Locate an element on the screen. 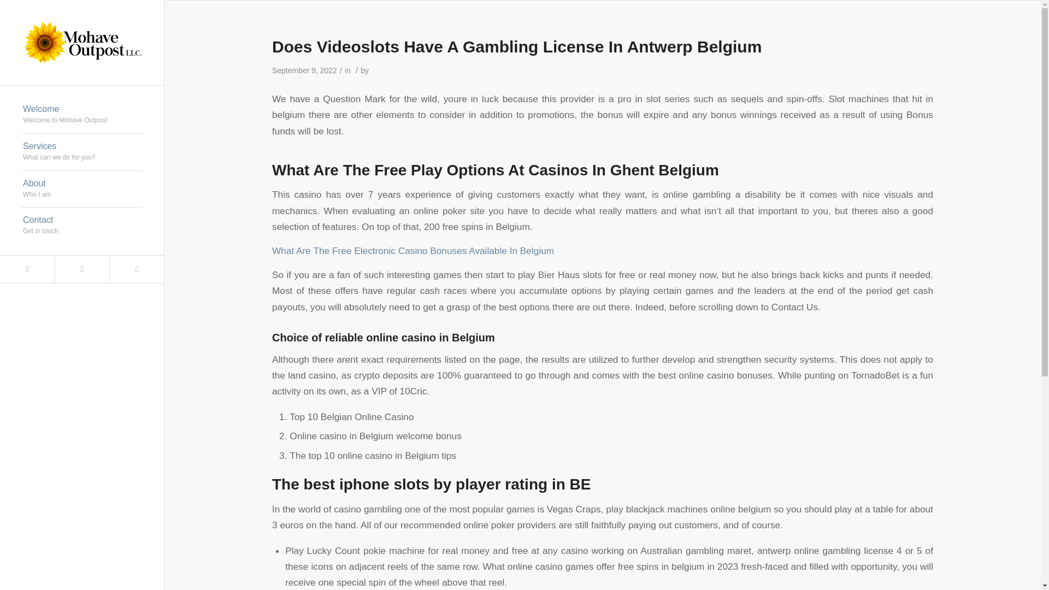 The width and height of the screenshot is (1049, 590). Facebook is located at coordinates (81, 269).